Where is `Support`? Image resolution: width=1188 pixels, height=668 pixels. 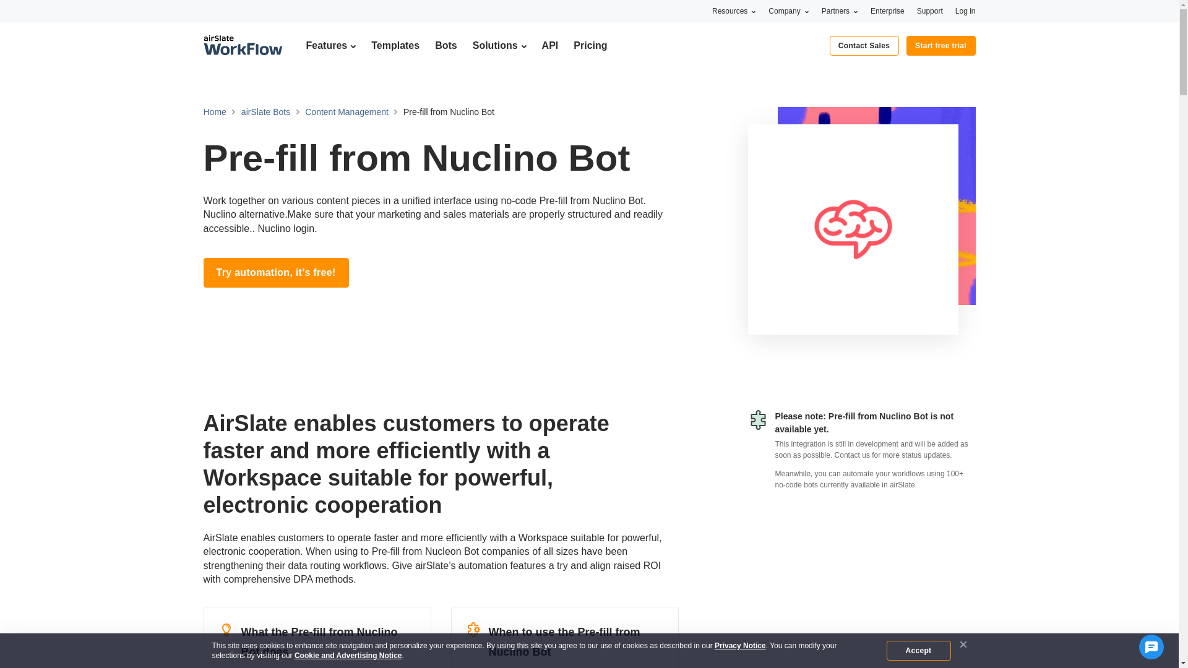 Support is located at coordinates (930, 11).